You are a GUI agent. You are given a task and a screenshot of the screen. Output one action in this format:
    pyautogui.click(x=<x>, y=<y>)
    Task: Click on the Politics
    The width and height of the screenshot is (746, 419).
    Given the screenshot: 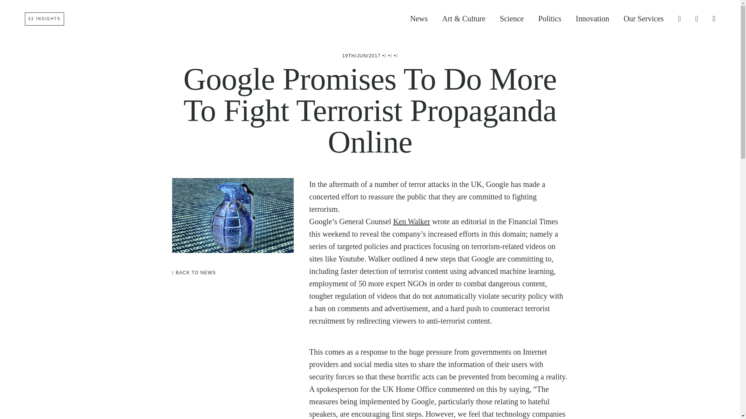 What is the action you would take?
    pyautogui.click(x=549, y=19)
    